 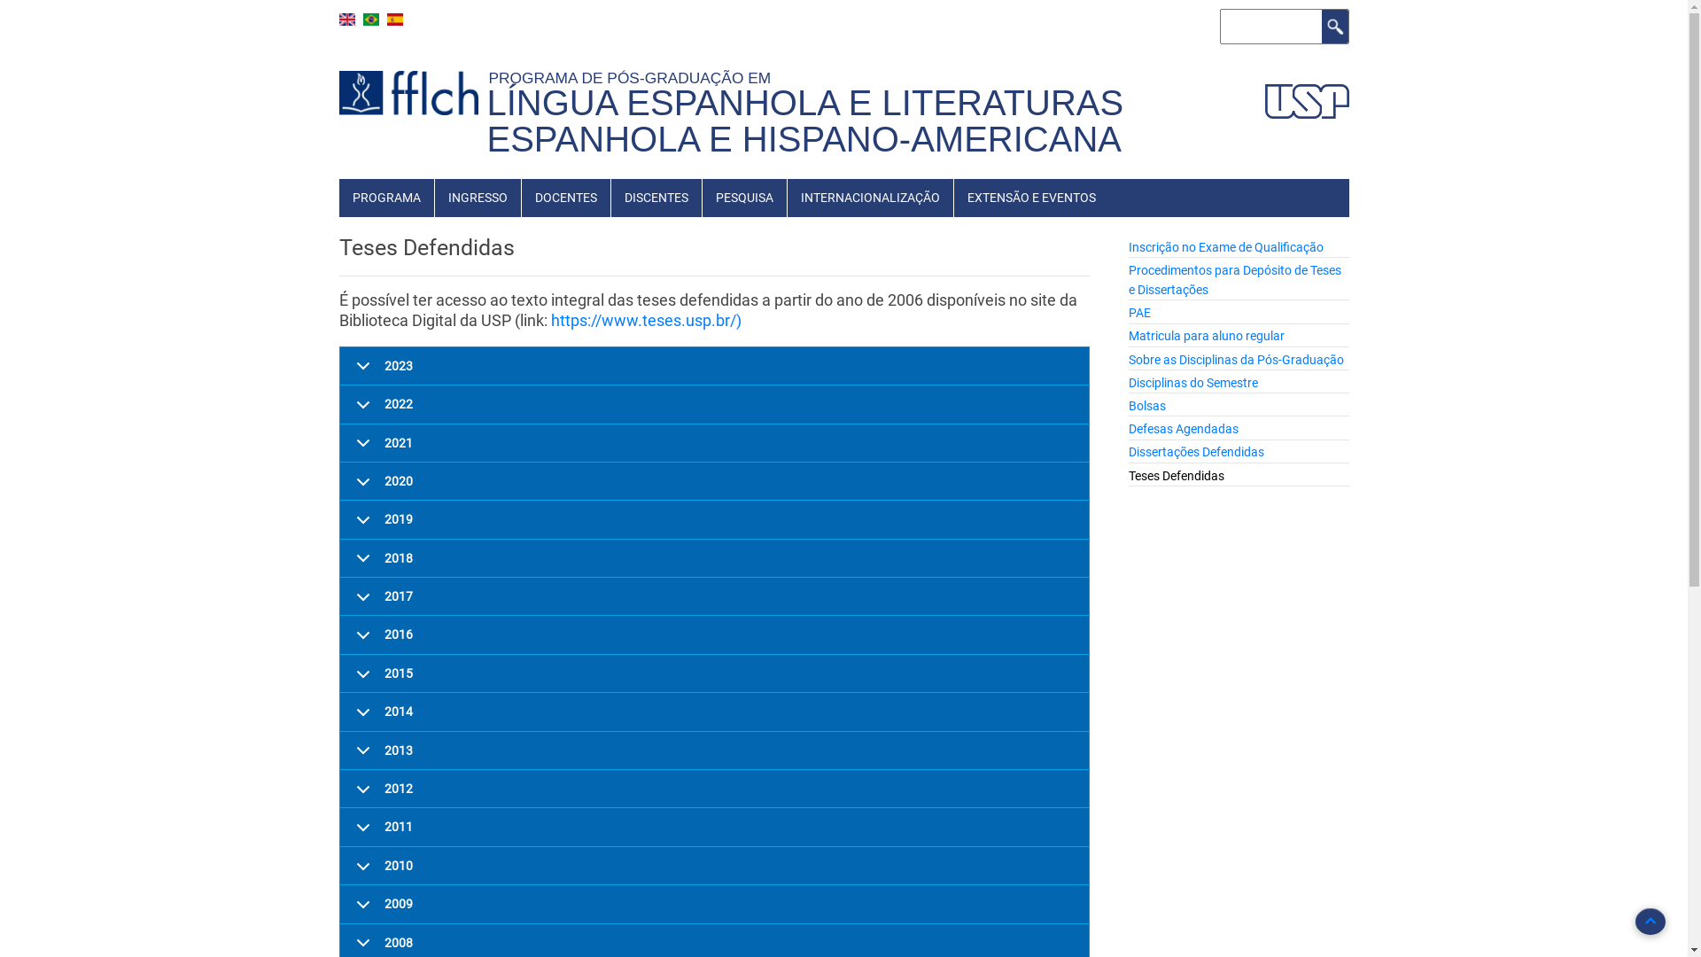 I want to click on Disciplinas do Semestre, so click(x=1193, y=383).